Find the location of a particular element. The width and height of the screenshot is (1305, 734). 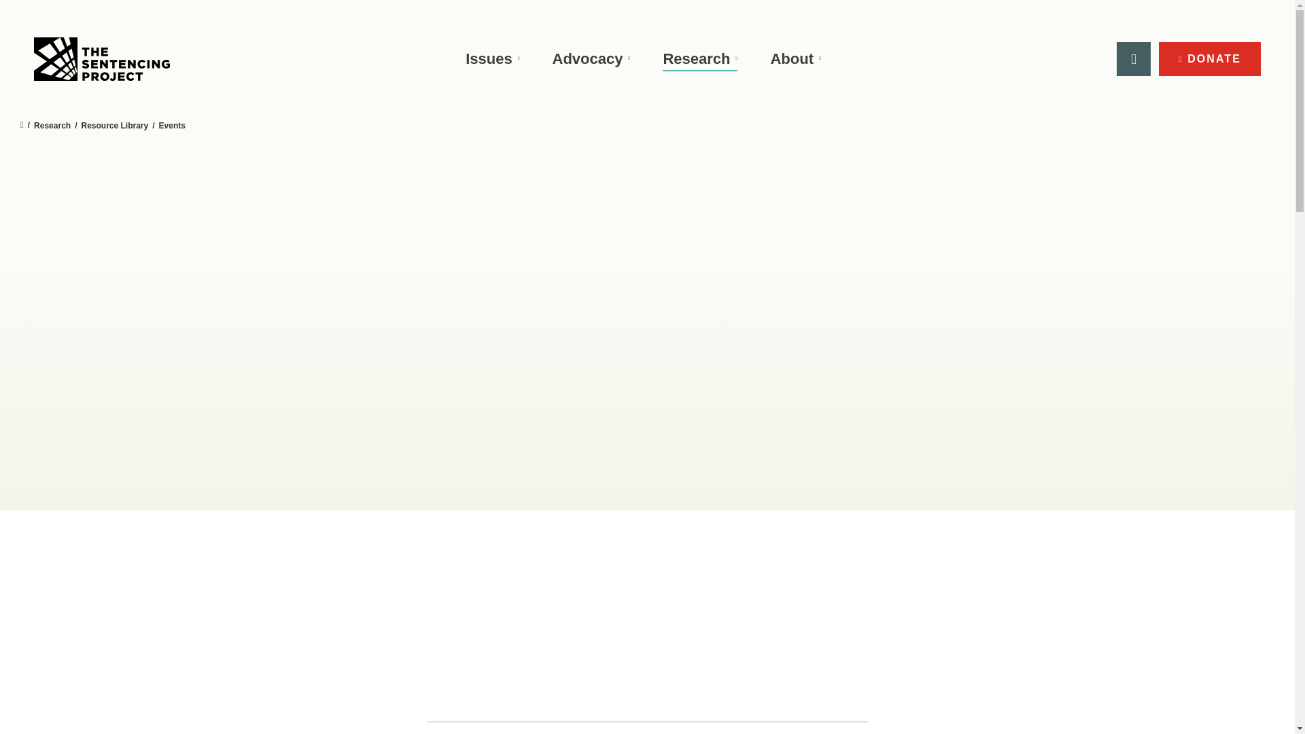

About is located at coordinates (795, 59).